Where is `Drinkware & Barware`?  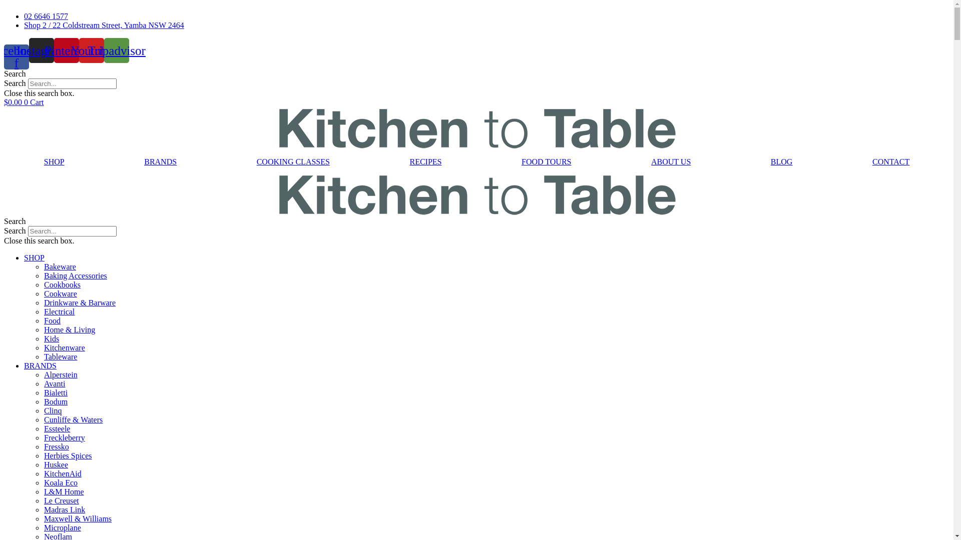
Drinkware & Barware is located at coordinates (80, 302).